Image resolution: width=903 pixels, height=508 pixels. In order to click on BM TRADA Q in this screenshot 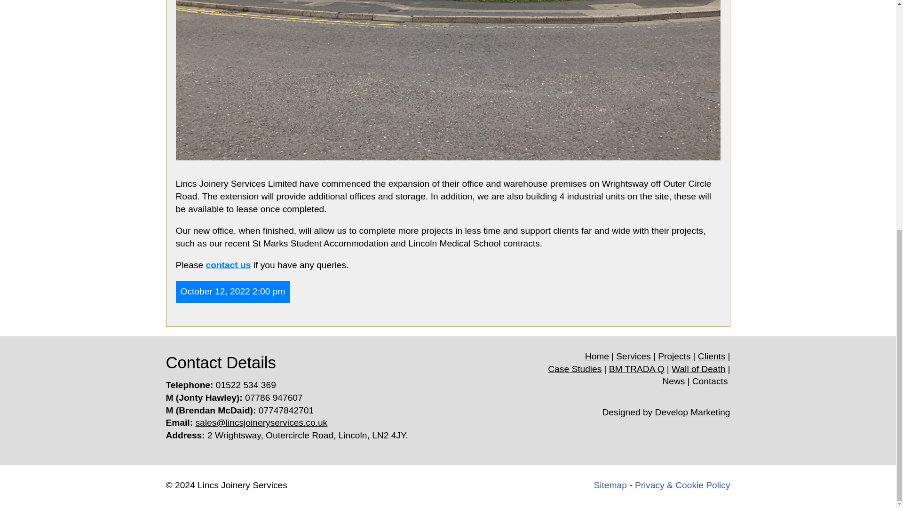, I will do `click(637, 369)`.